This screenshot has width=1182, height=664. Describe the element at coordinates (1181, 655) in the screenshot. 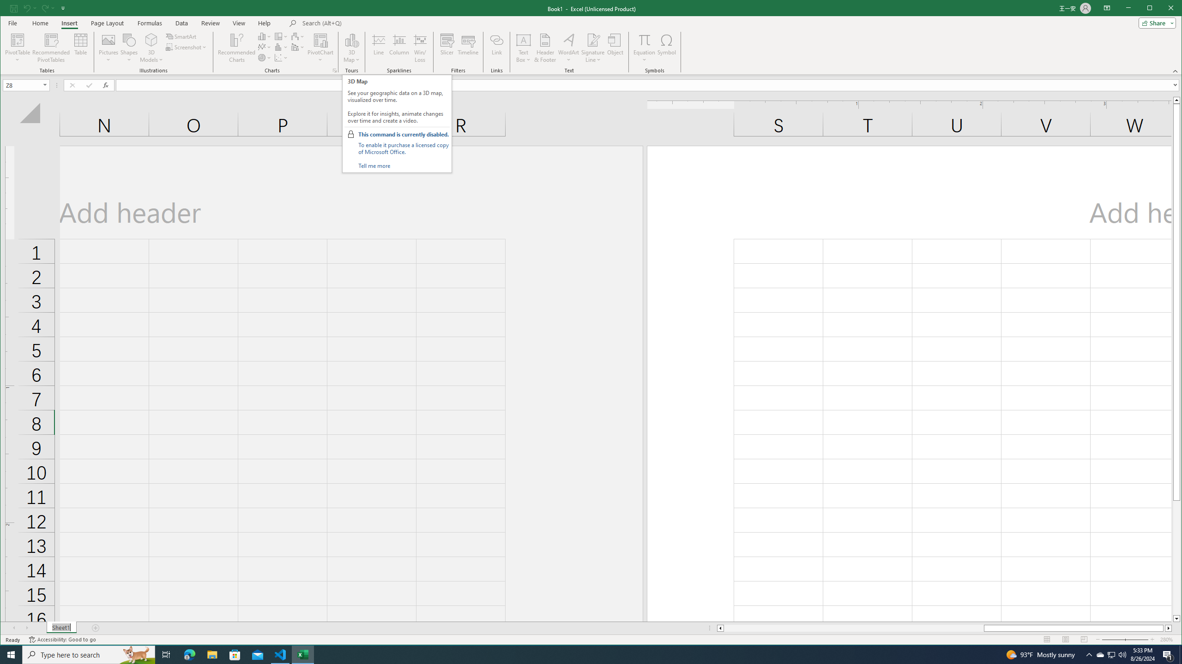

I see `Show desktop` at that location.